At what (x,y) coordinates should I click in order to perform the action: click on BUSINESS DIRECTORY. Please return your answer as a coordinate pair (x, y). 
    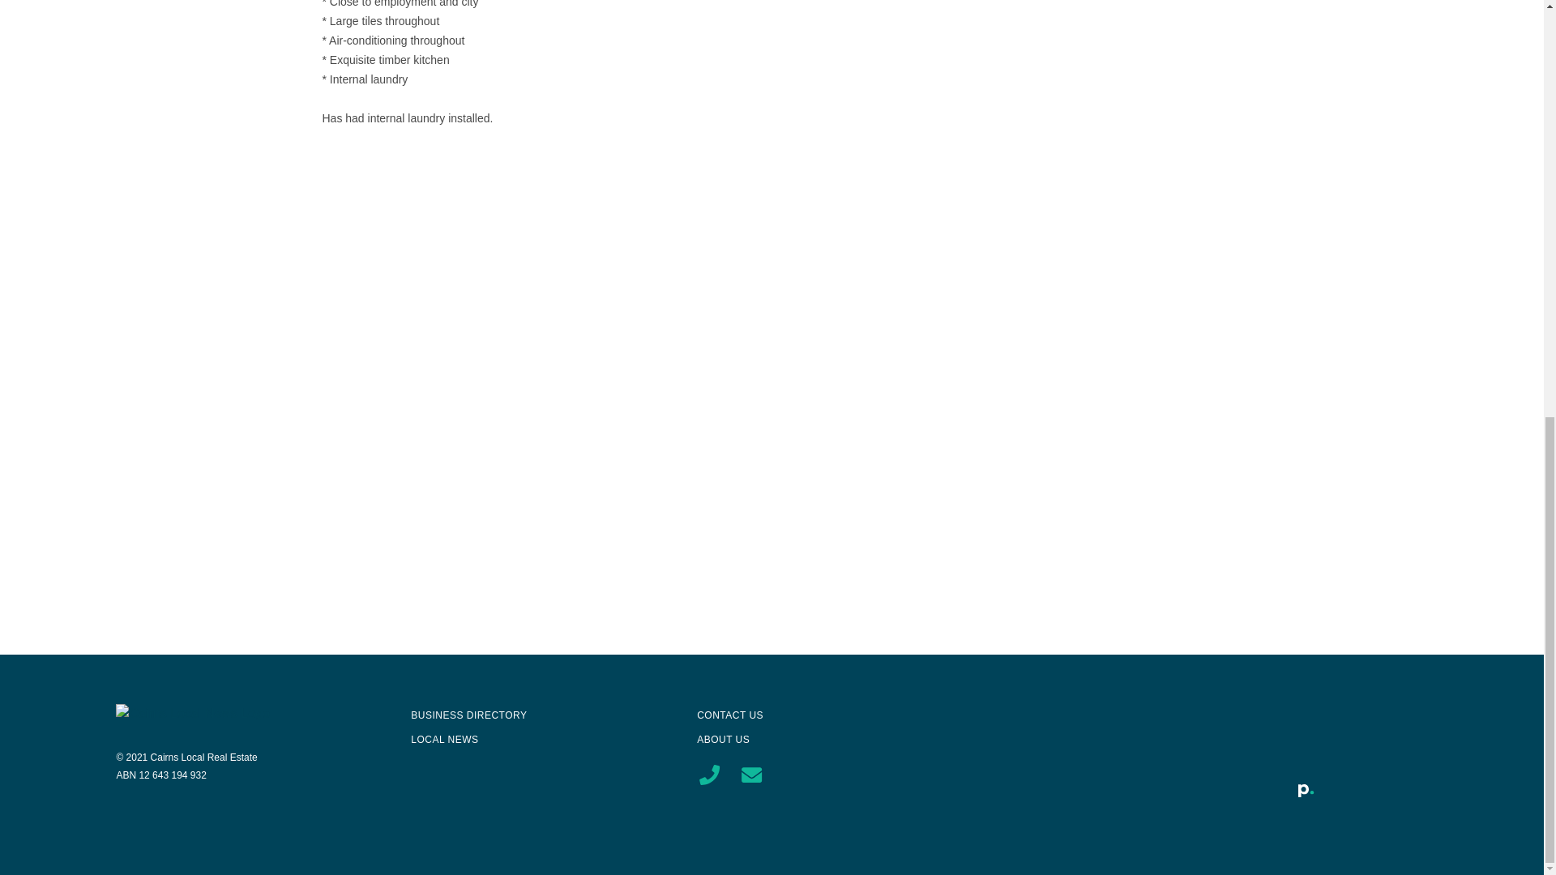
    Looking at the image, I should click on (468, 715).